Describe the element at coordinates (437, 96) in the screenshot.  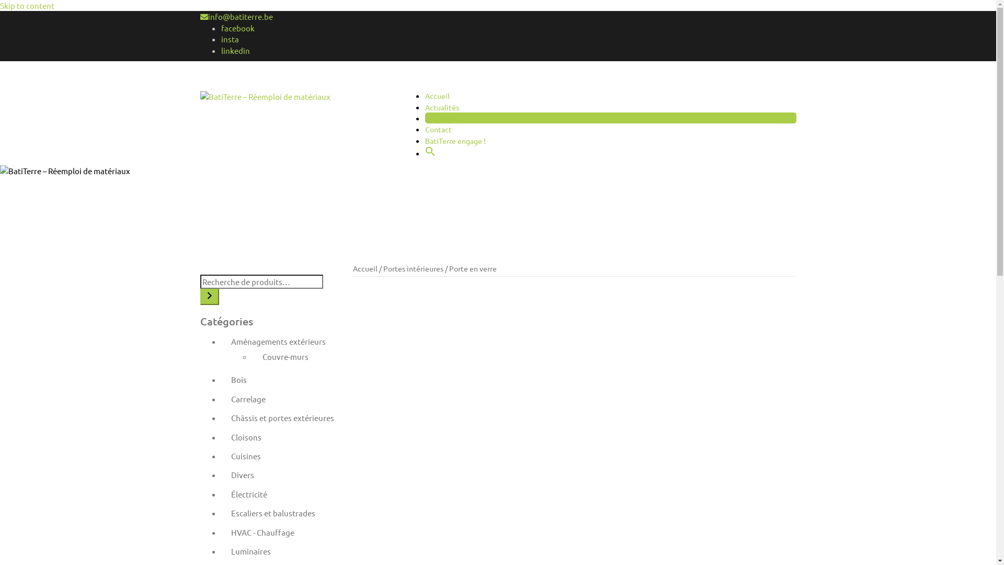
I see `Accueil` at that location.